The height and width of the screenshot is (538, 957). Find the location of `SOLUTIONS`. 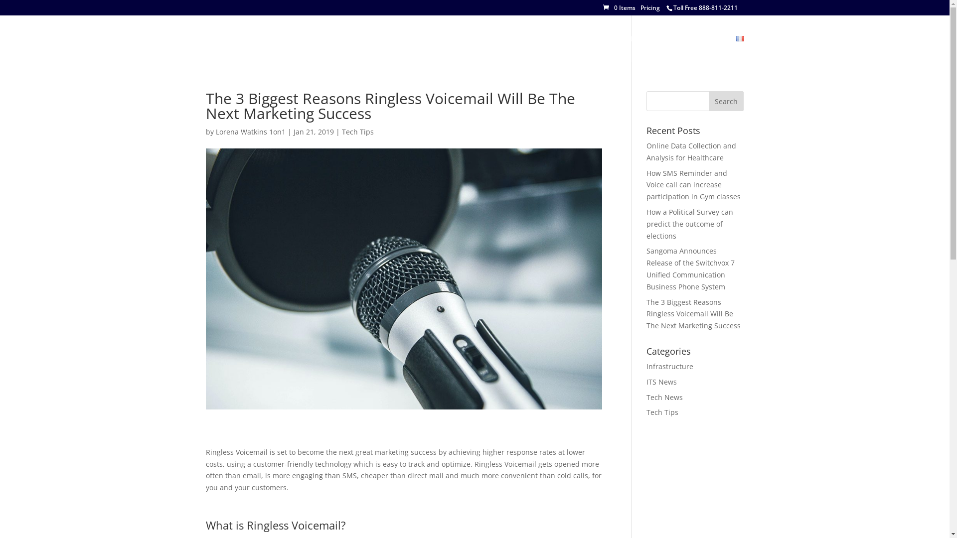

SOLUTIONS is located at coordinates (547, 49).